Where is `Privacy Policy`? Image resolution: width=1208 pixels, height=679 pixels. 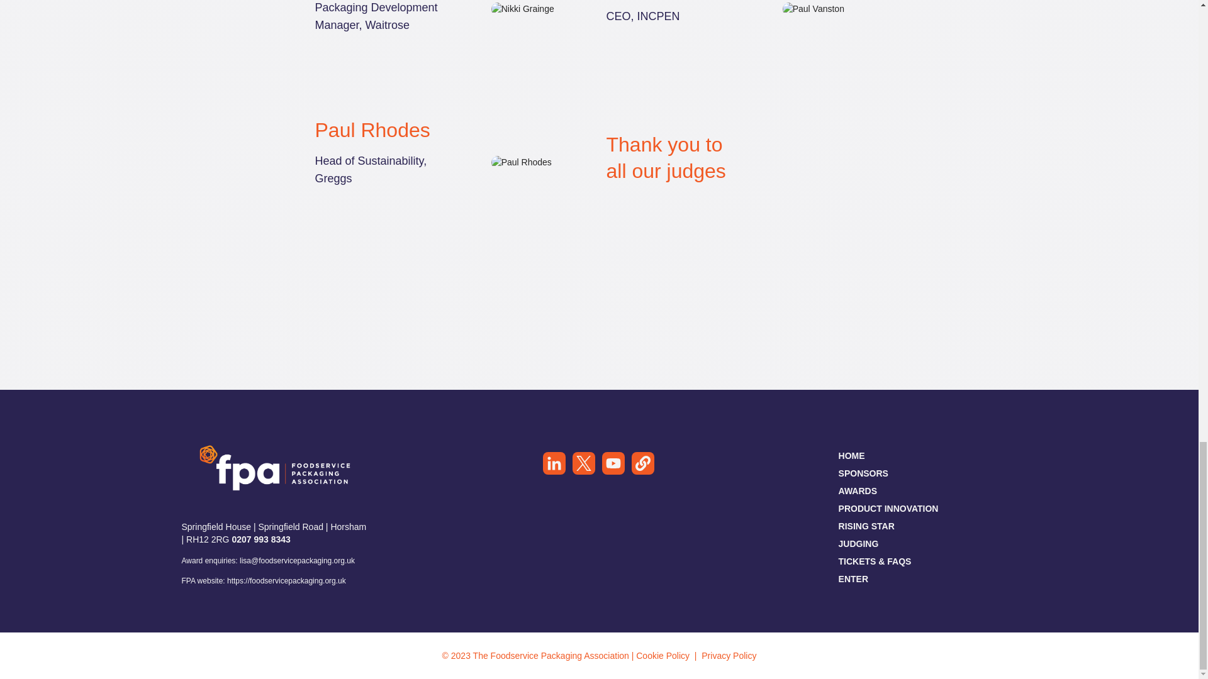
Privacy Policy is located at coordinates (729, 655).